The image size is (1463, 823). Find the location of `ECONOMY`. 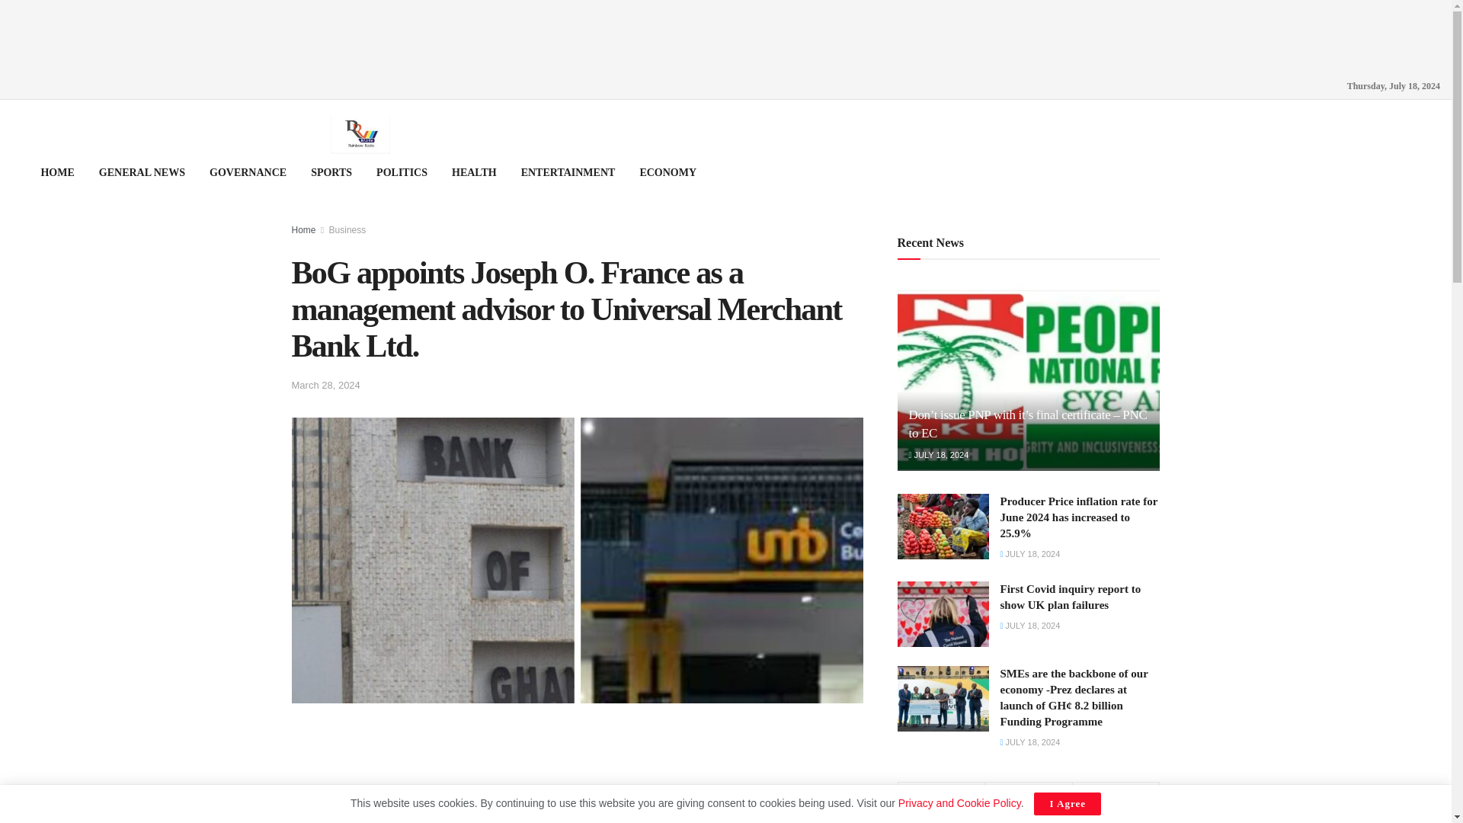

ECONOMY is located at coordinates (667, 172).